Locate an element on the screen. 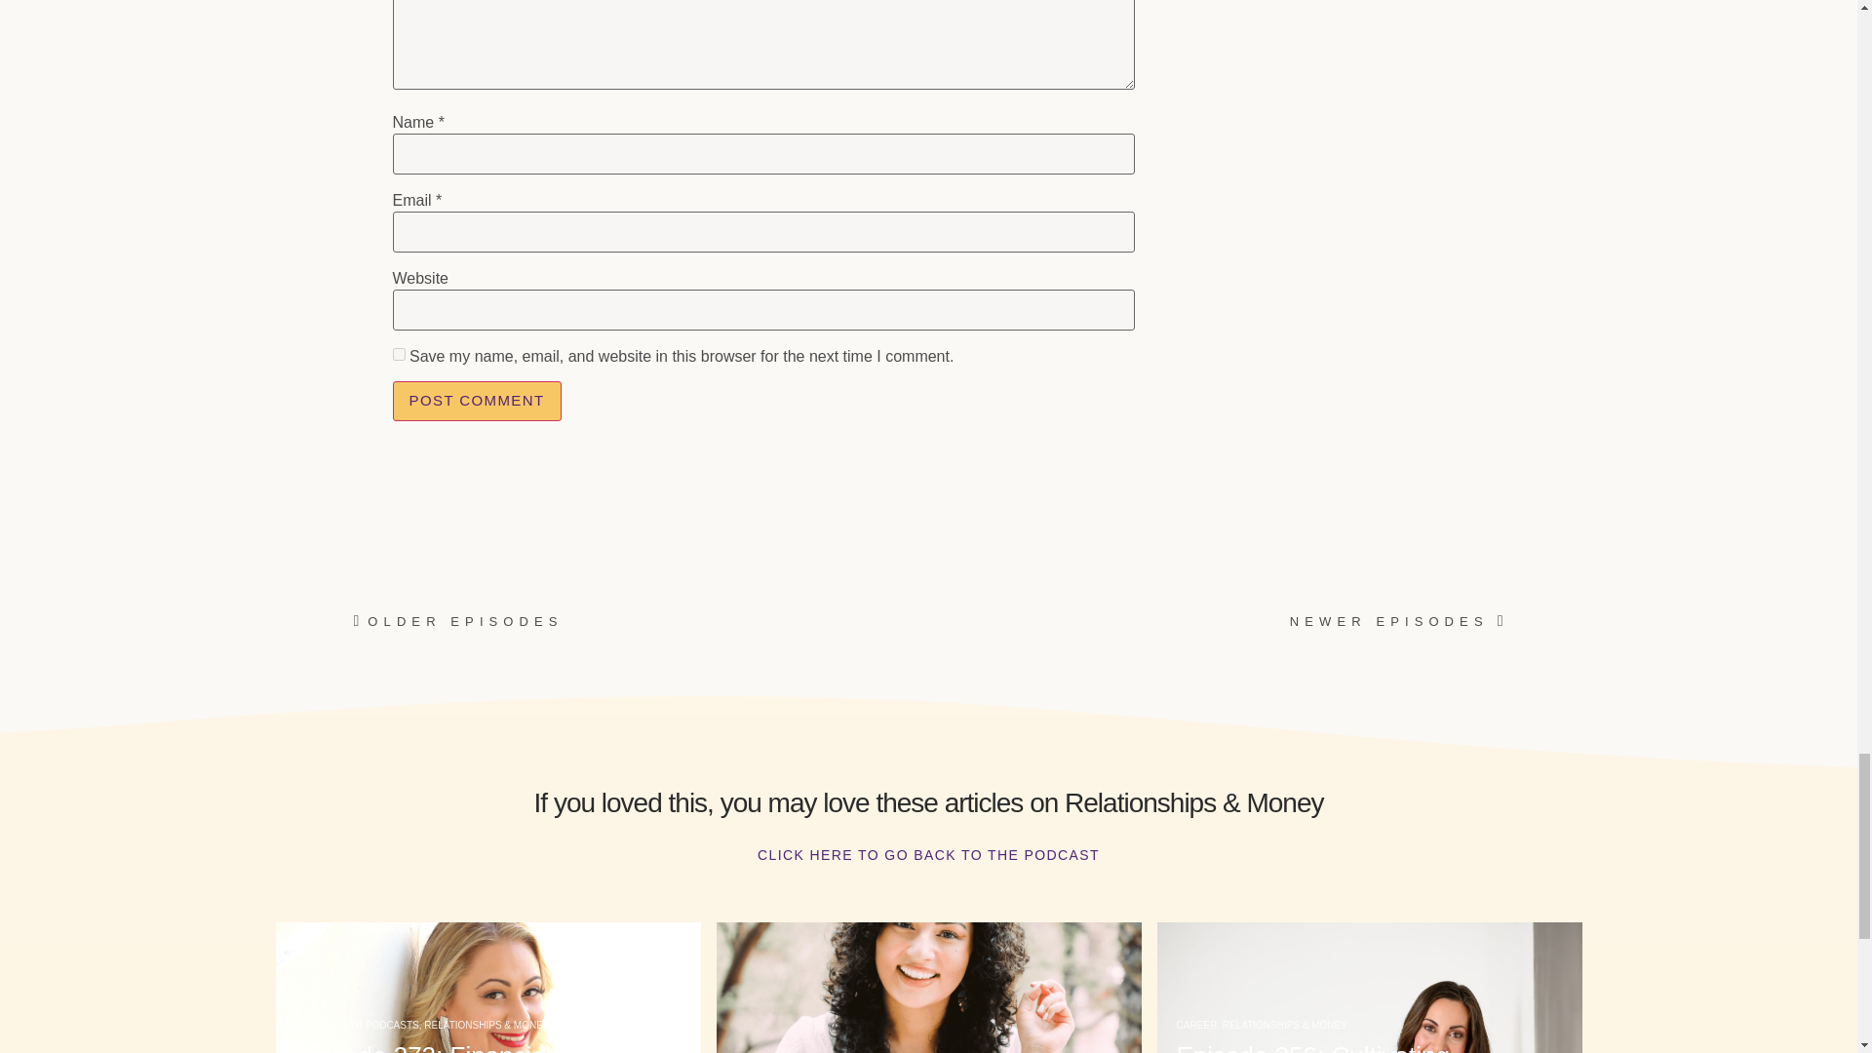 The image size is (1872, 1053). Post Comment is located at coordinates (476, 401).